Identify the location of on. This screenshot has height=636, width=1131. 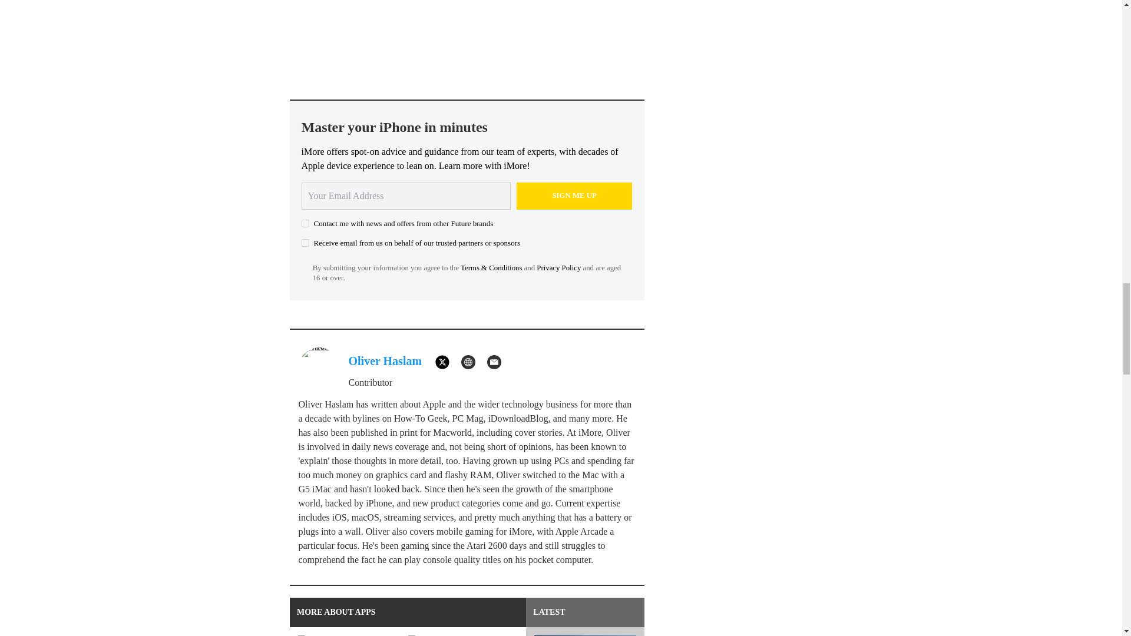
(305, 223).